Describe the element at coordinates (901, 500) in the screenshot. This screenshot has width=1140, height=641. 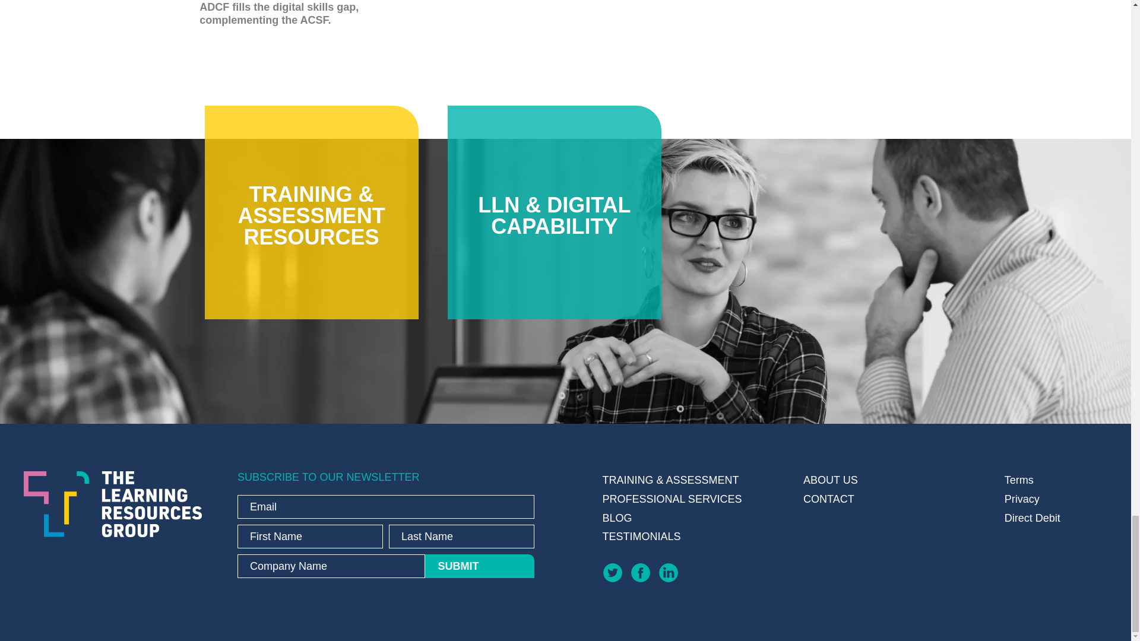
I see `CONTACT` at that location.